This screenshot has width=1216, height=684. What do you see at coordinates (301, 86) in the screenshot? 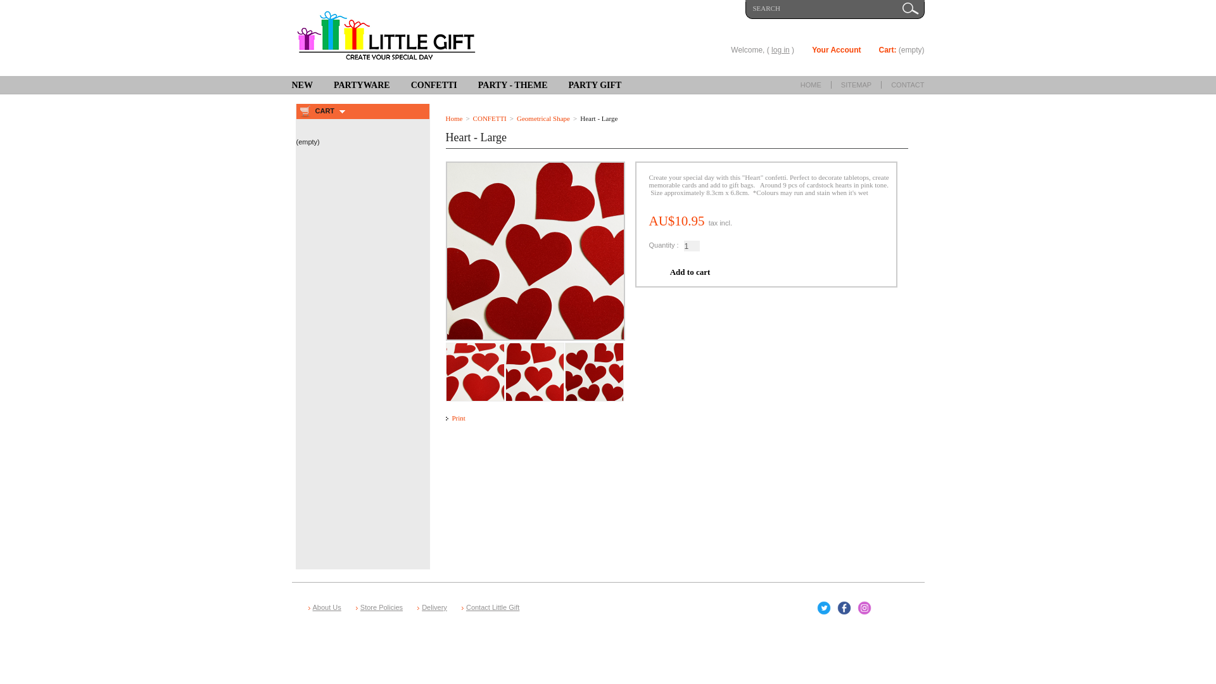
I see `NEW` at bounding box center [301, 86].